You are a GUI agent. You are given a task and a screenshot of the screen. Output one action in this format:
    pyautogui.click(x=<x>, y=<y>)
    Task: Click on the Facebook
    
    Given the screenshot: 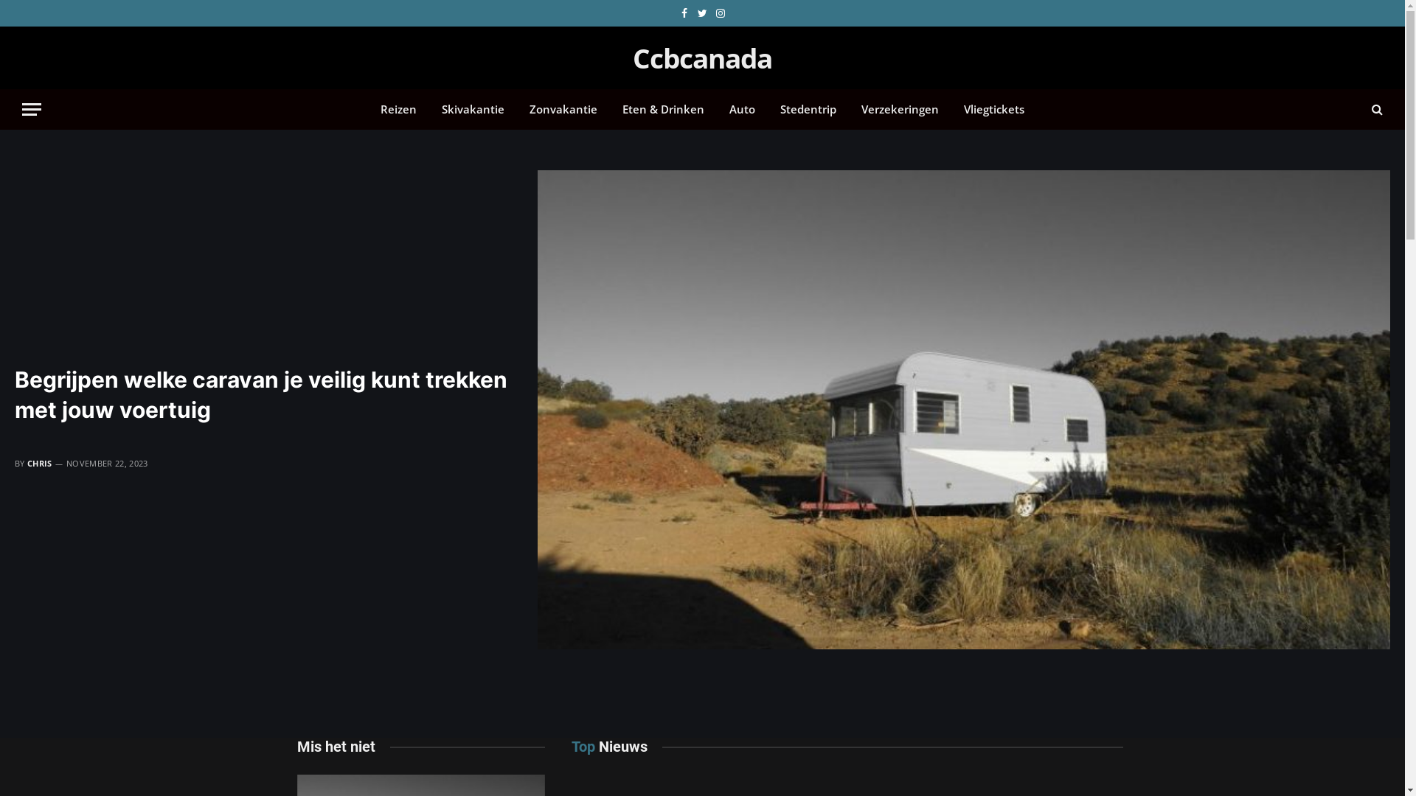 What is the action you would take?
    pyautogui.click(x=684, y=13)
    